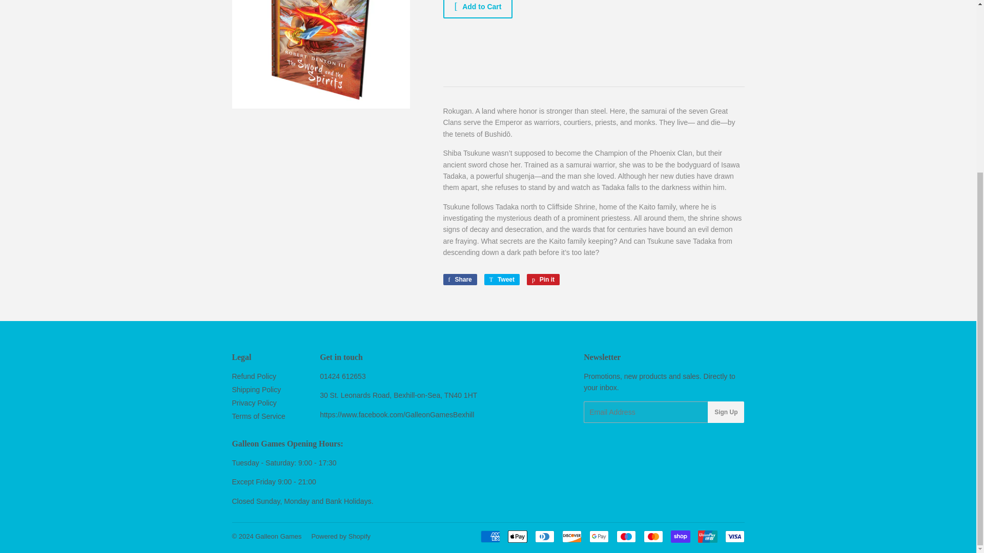  I want to click on Shop Pay, so click(680, 536).